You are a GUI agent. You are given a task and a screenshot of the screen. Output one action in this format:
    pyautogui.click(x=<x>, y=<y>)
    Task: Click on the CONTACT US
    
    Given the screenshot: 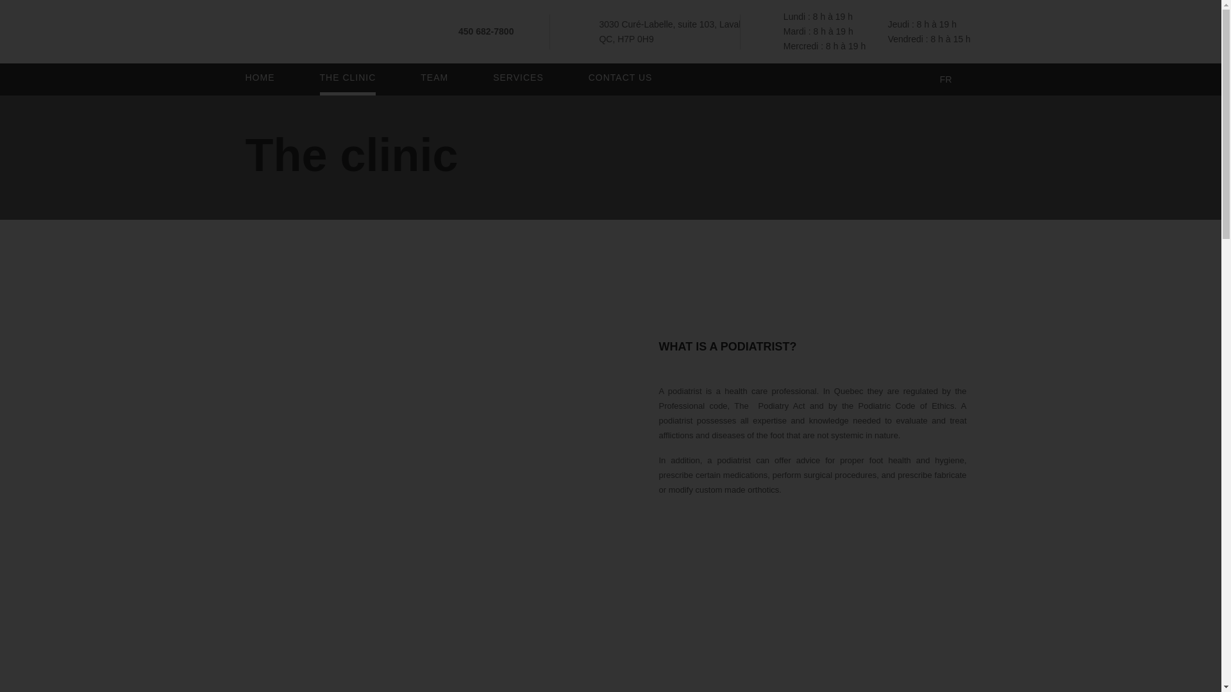 What is the action you would take?
    pyautogui.click(x=620, y=78)
    